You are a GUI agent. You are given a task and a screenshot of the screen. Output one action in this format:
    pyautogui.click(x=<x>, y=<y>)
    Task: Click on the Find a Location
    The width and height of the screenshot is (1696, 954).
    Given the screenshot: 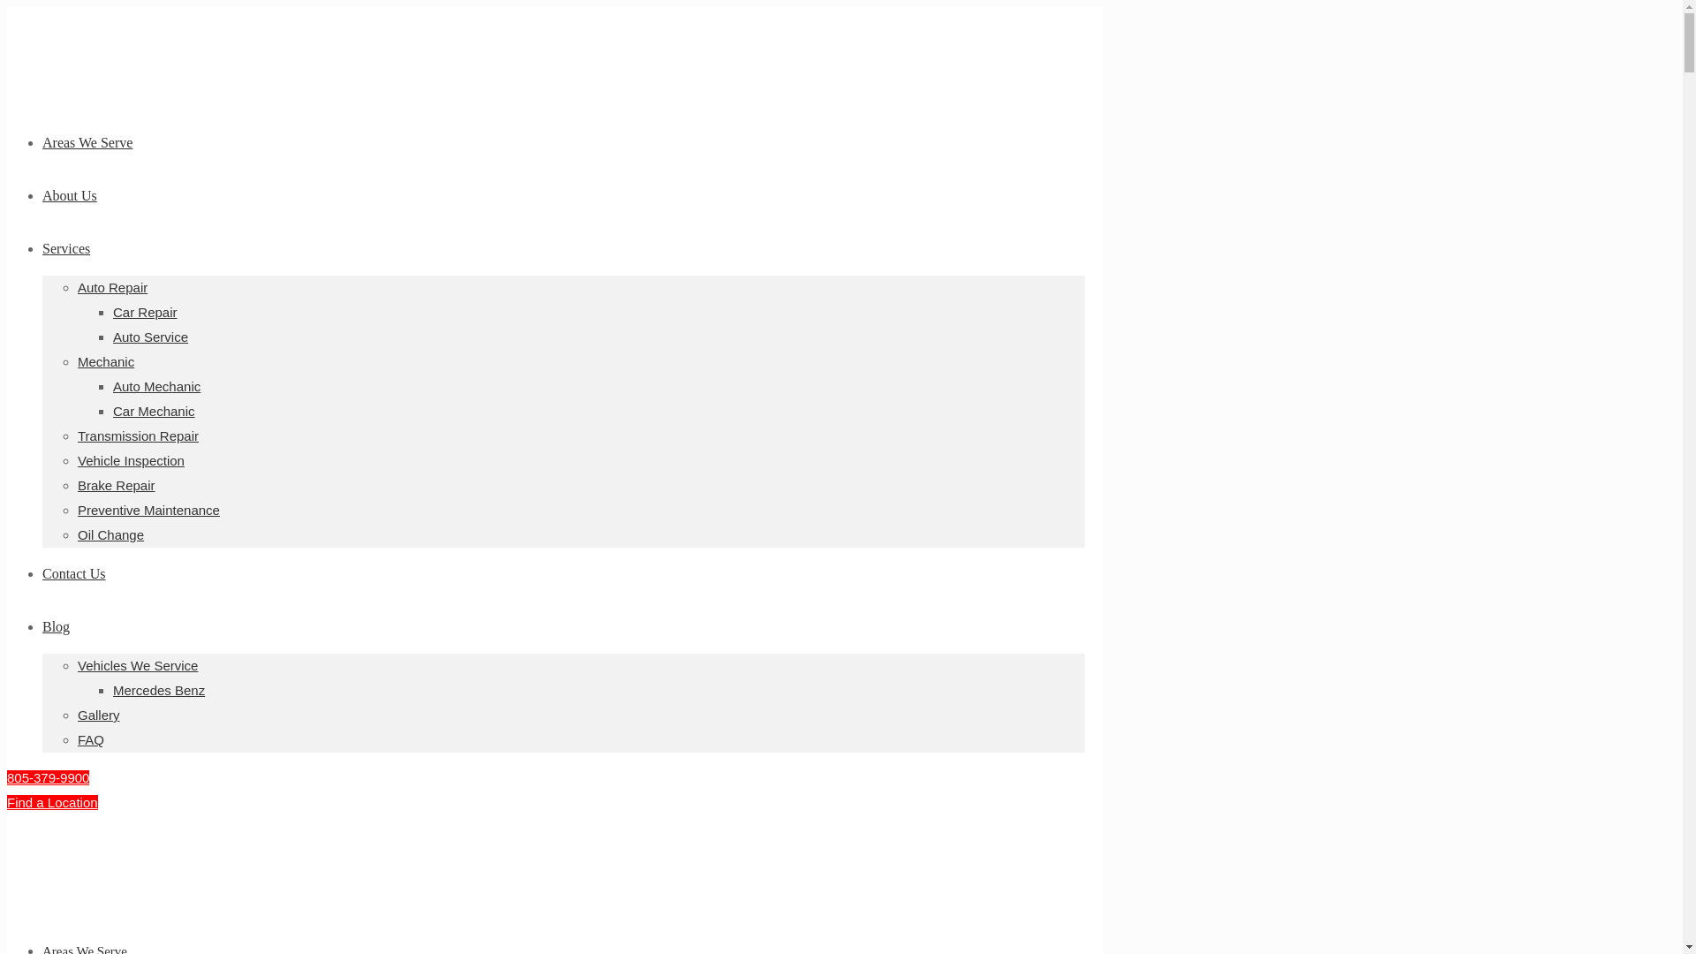 What is the action you would take?
    pyautogui.click(x=52, y=802)
    